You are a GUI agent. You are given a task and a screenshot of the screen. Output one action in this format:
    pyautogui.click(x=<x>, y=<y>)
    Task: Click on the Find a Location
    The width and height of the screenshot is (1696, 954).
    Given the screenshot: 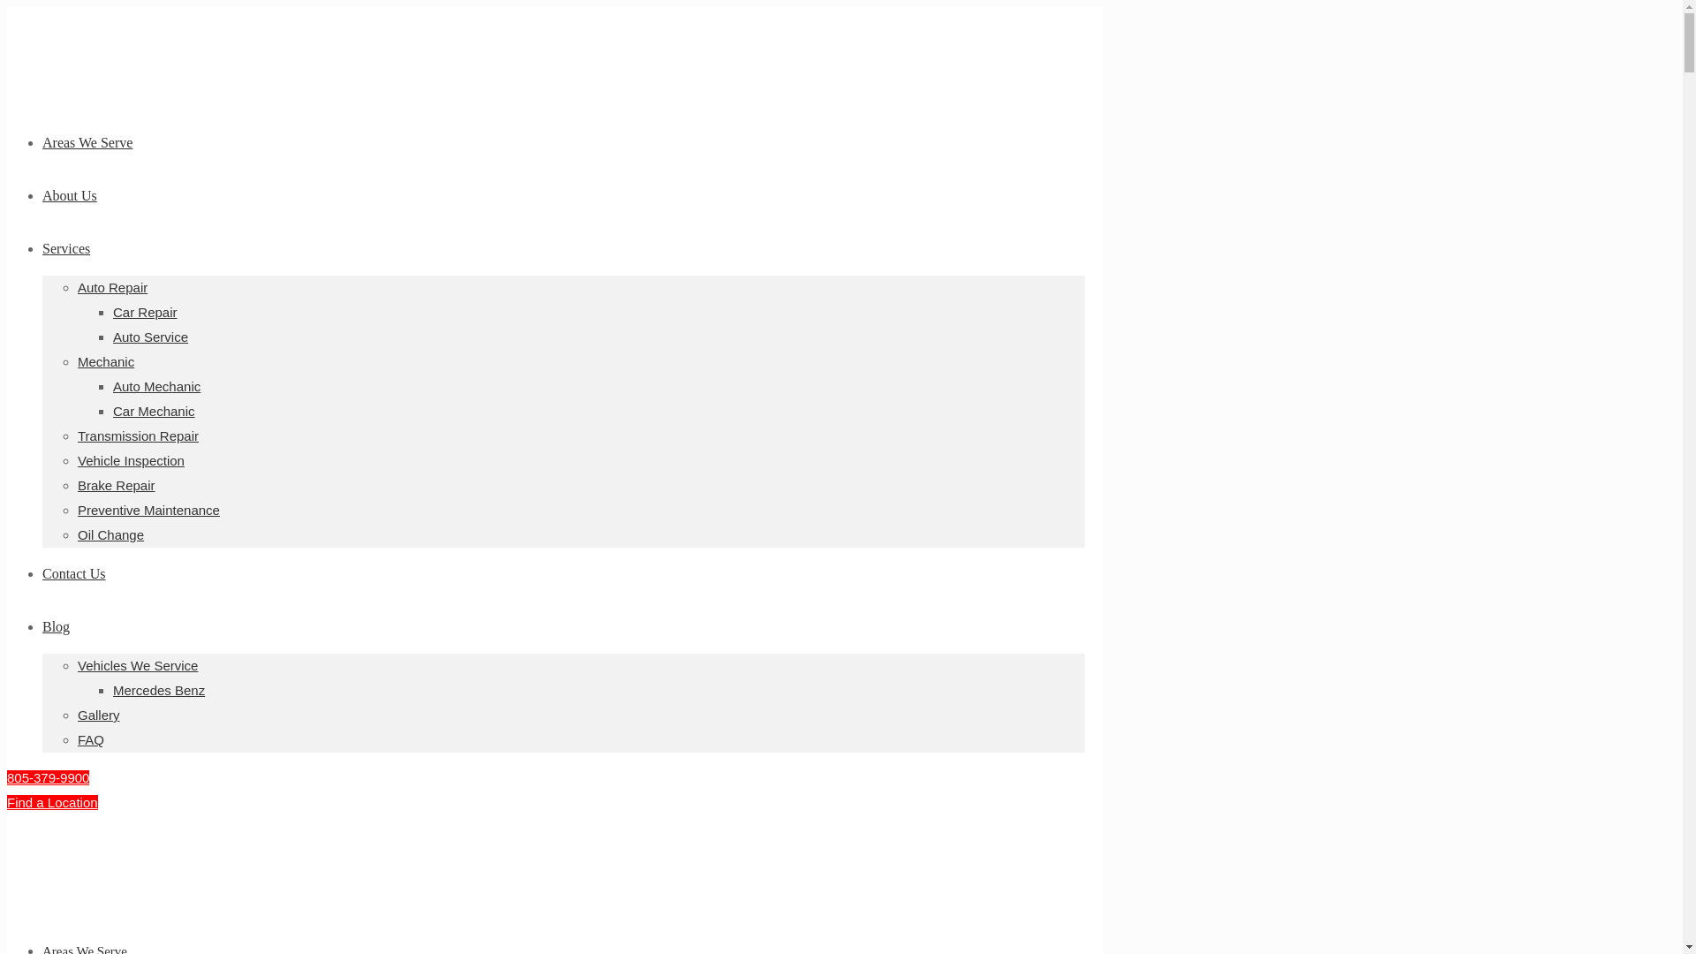 What is the action you would take?
    pyautogui.click(x=52, y=802)
    